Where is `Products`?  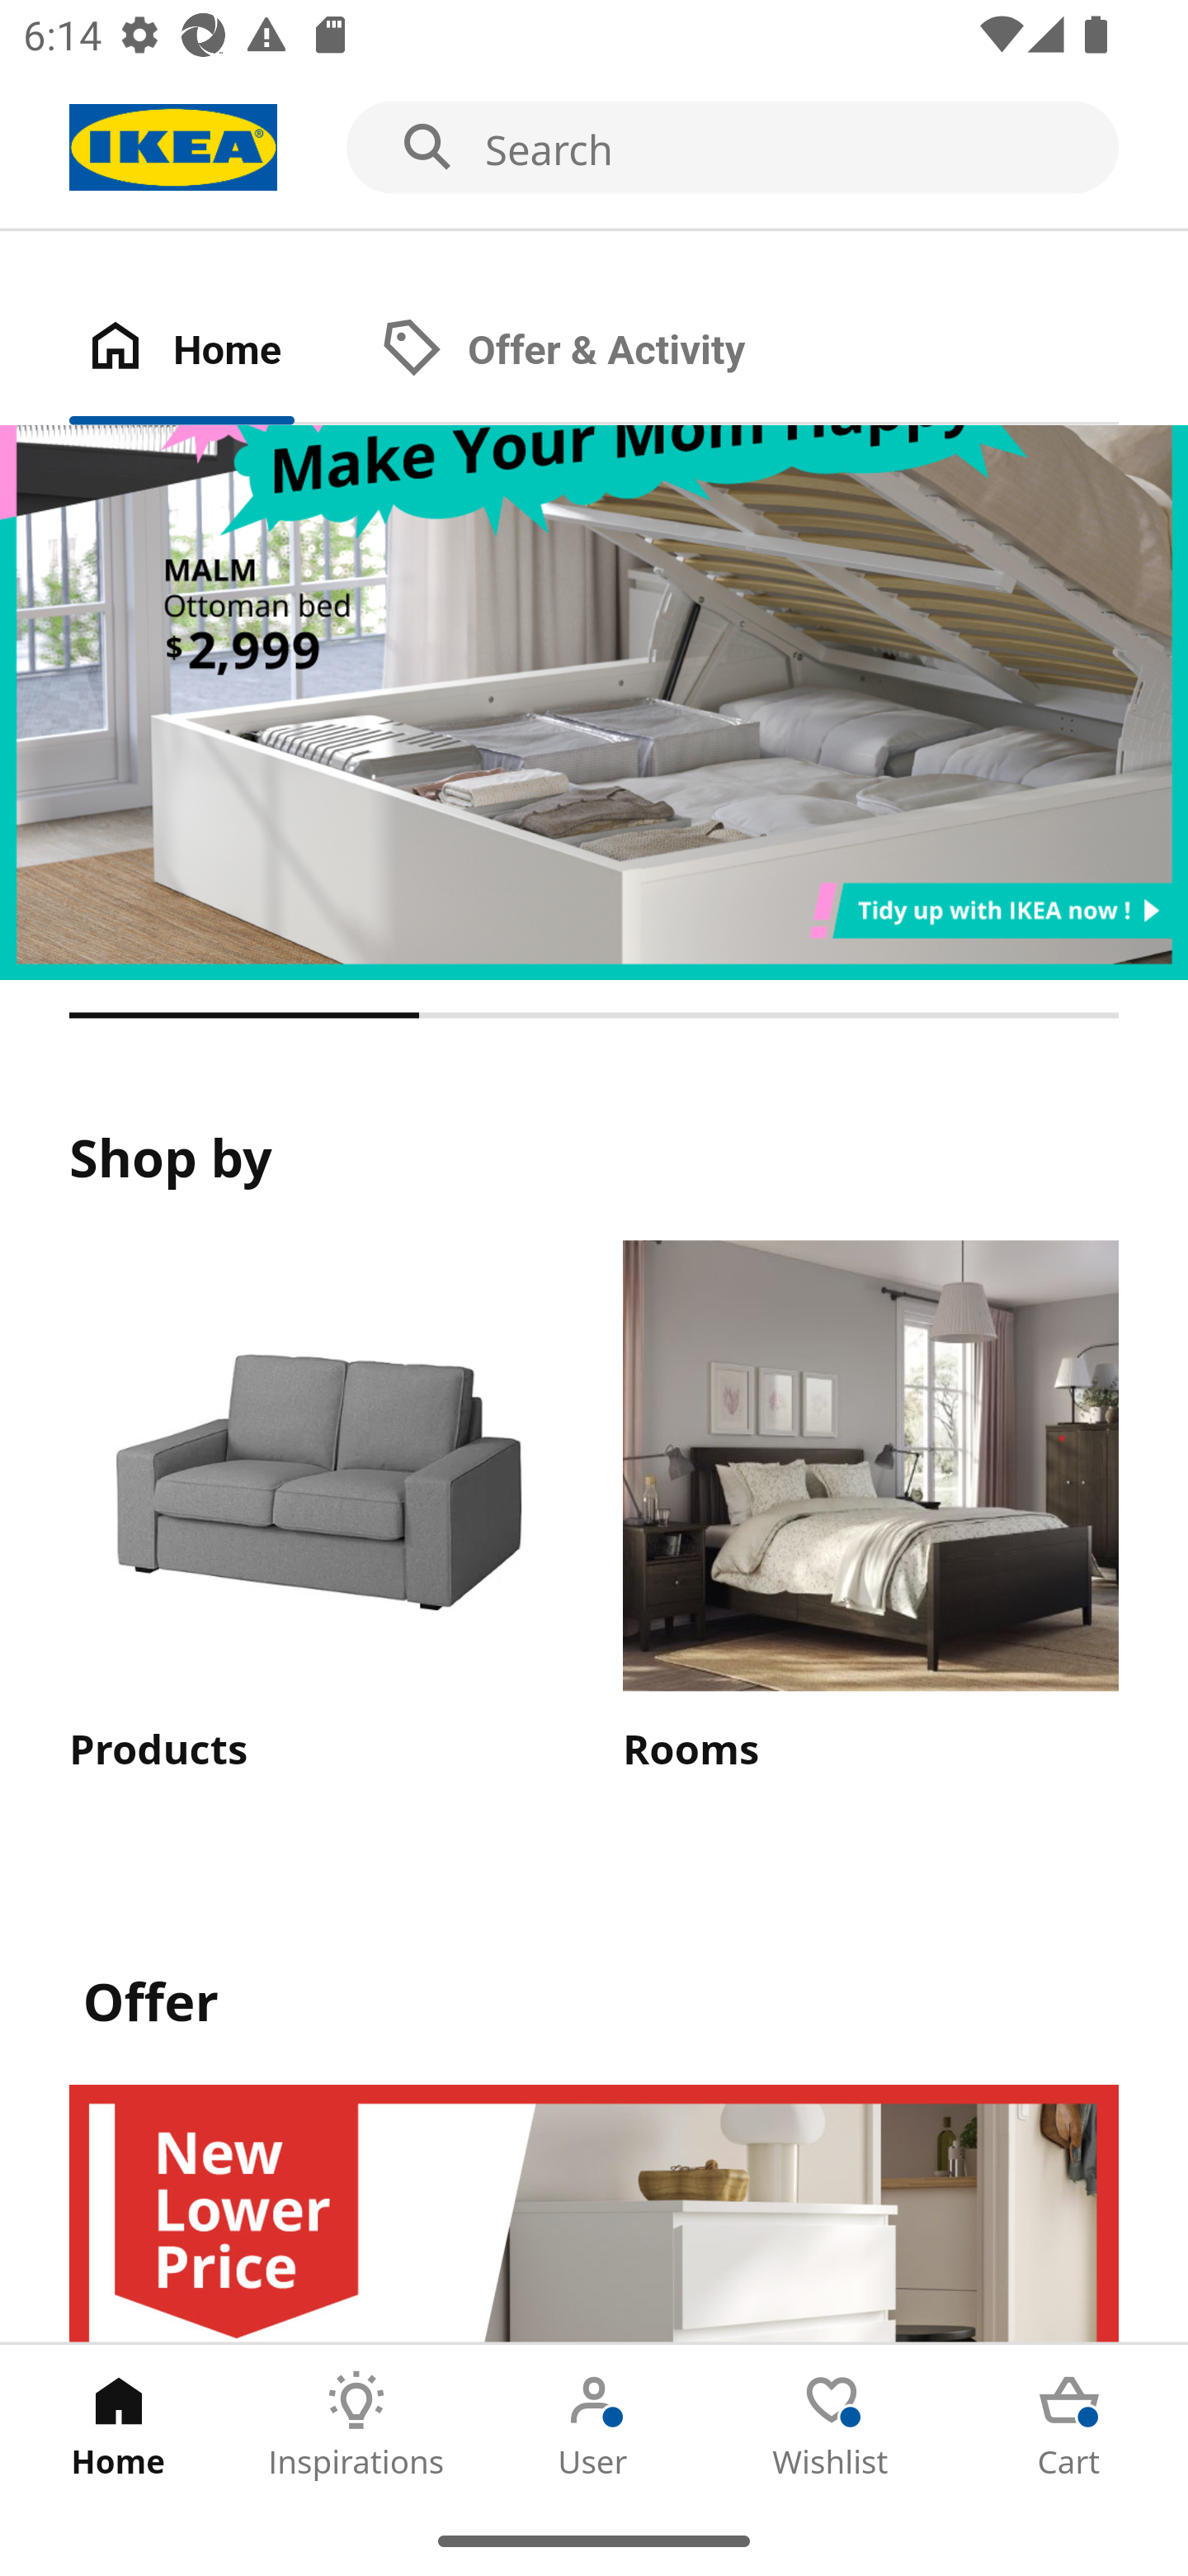 Products is located at coordinates (317, 1508).